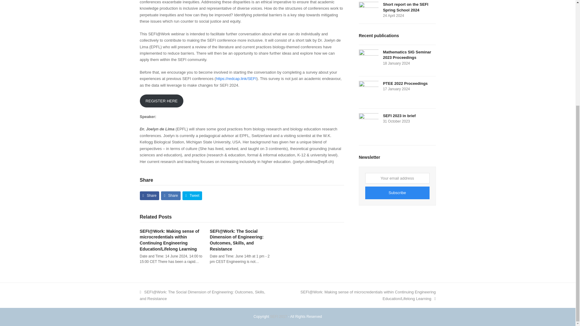 This screenshot has height=326, width=580. I want to click on Tweet, so click(192, 196).